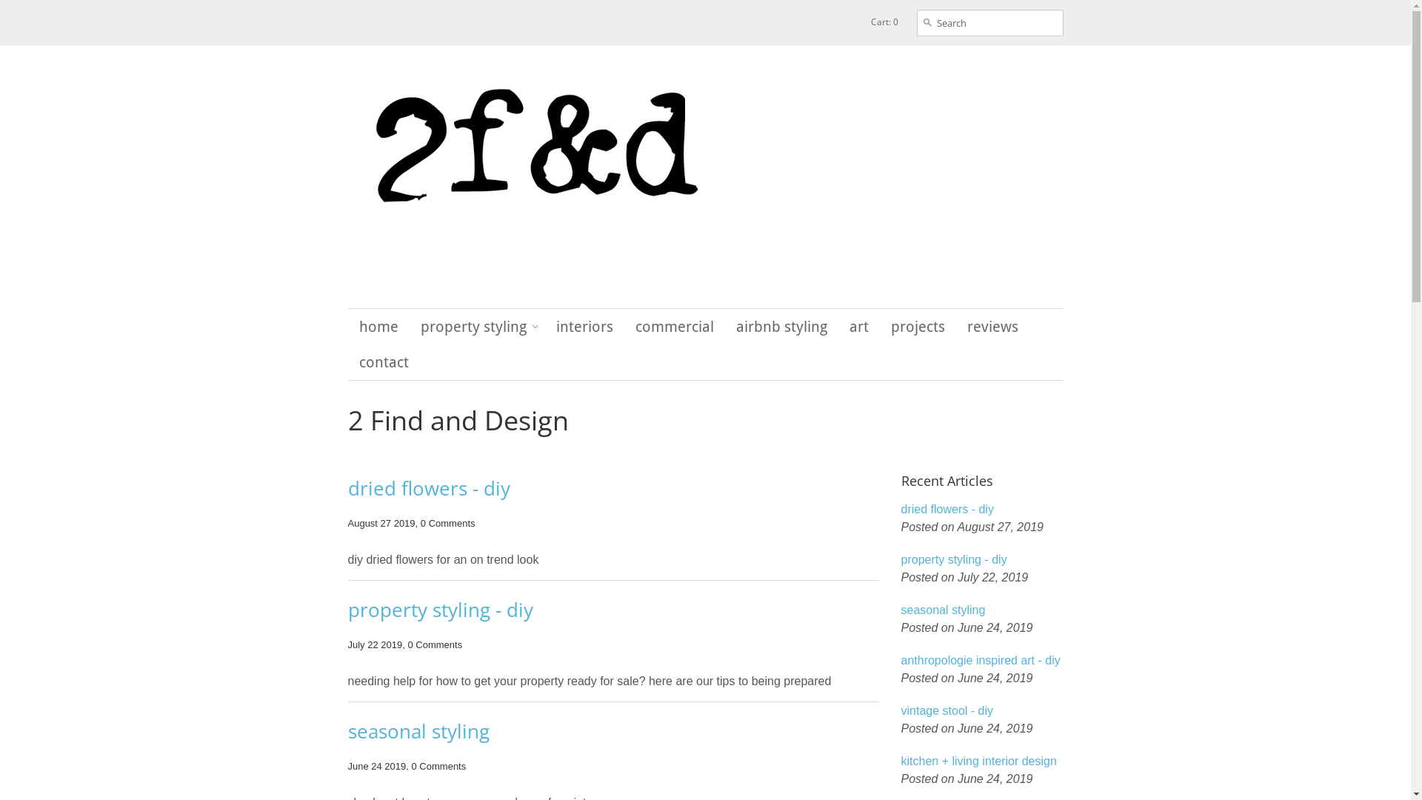  I want to click on seasonal styling, so click(982, 610).